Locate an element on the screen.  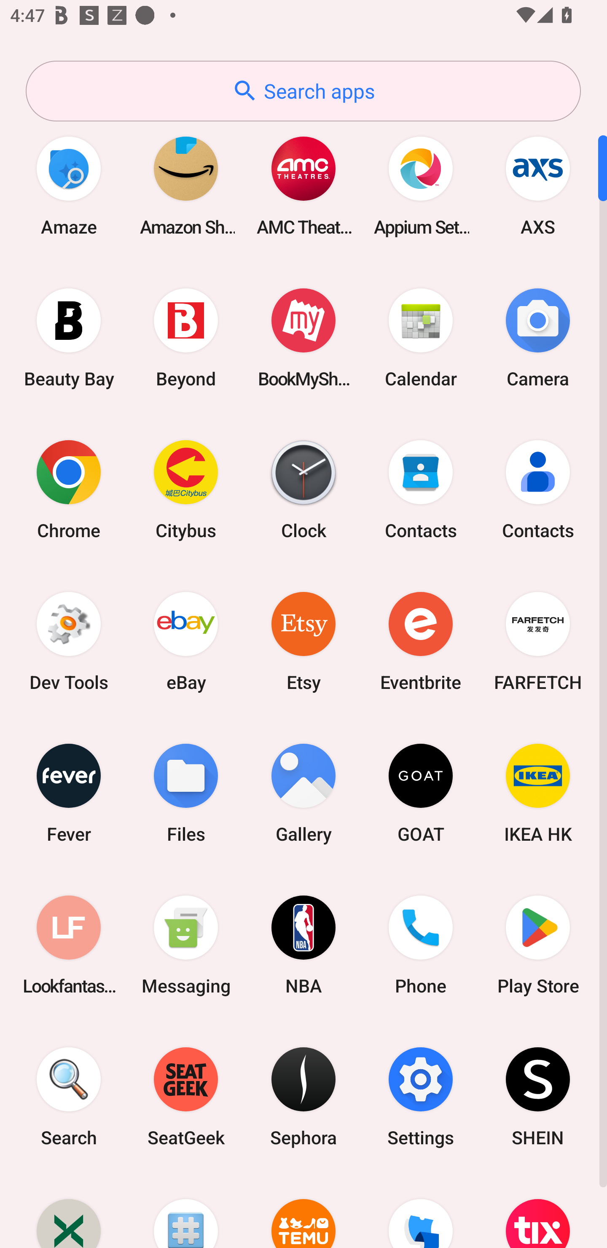
BookMyShow is located at coordinates (303, 337).